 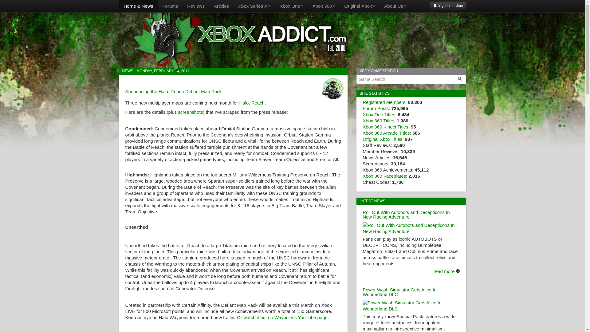 I want to click on About Us, so click(x=395, y=6).